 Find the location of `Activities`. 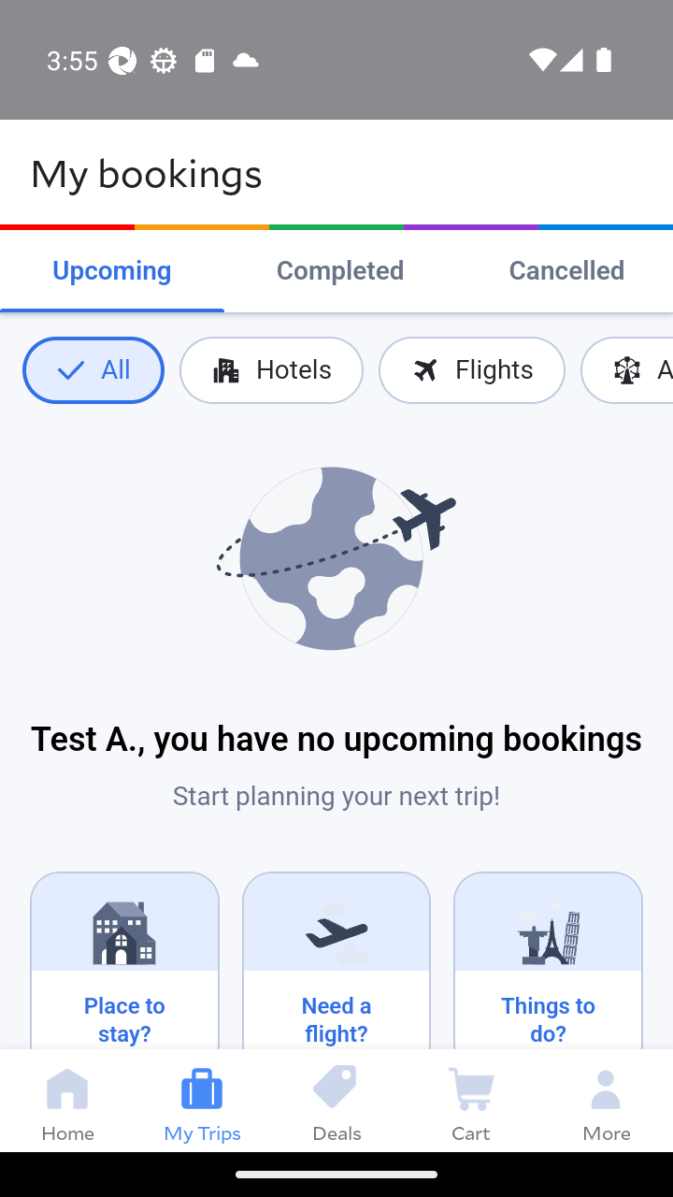

Activities is located at coordinates (626, 370).